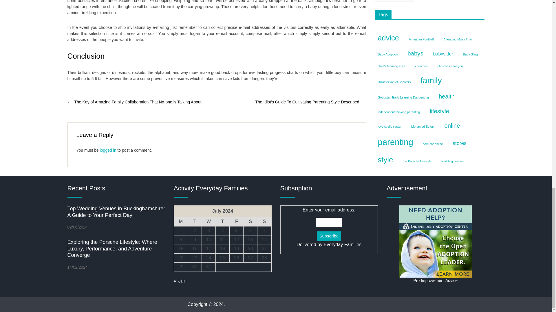 The width and height of the screenshot is (556, 312). I want to click on Monday, so click(181, 222).